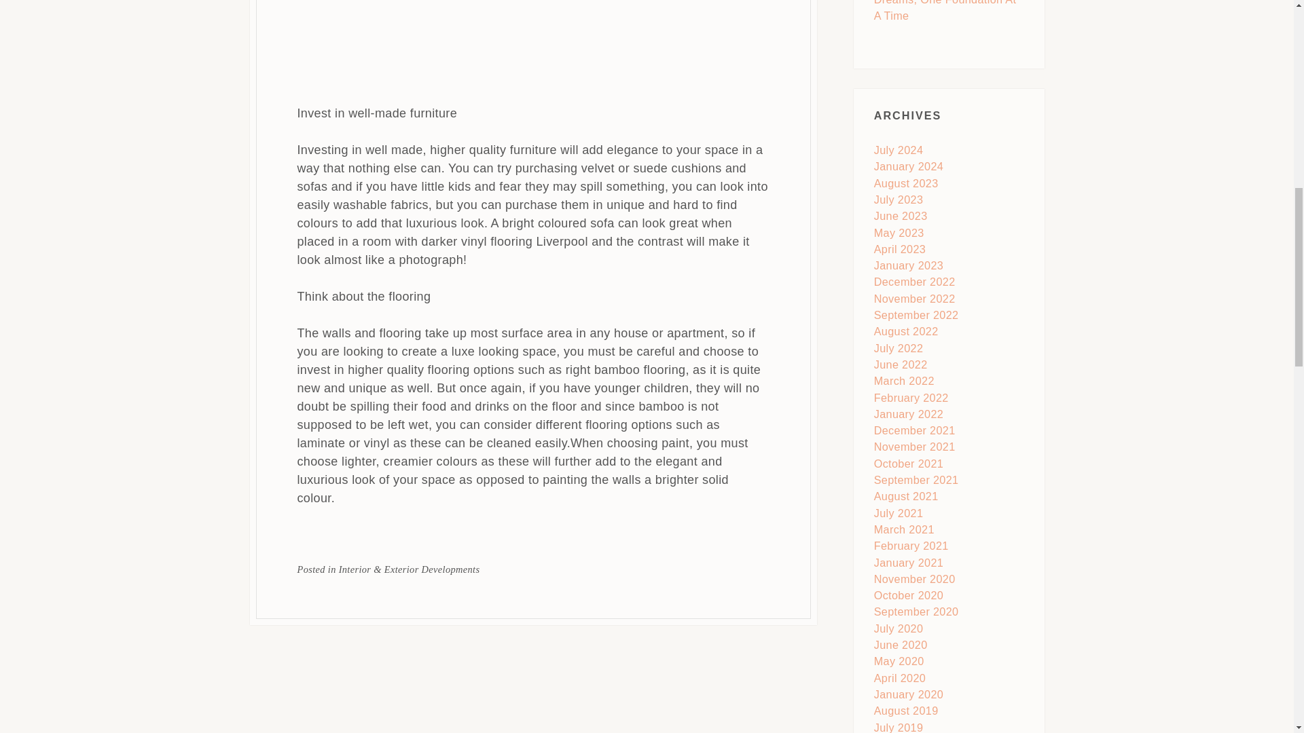 The width and height of the screenshot is (1304, 733). Describe the element at coordinates (906, 331) in the screenshot. I see `August 2022` at that location.